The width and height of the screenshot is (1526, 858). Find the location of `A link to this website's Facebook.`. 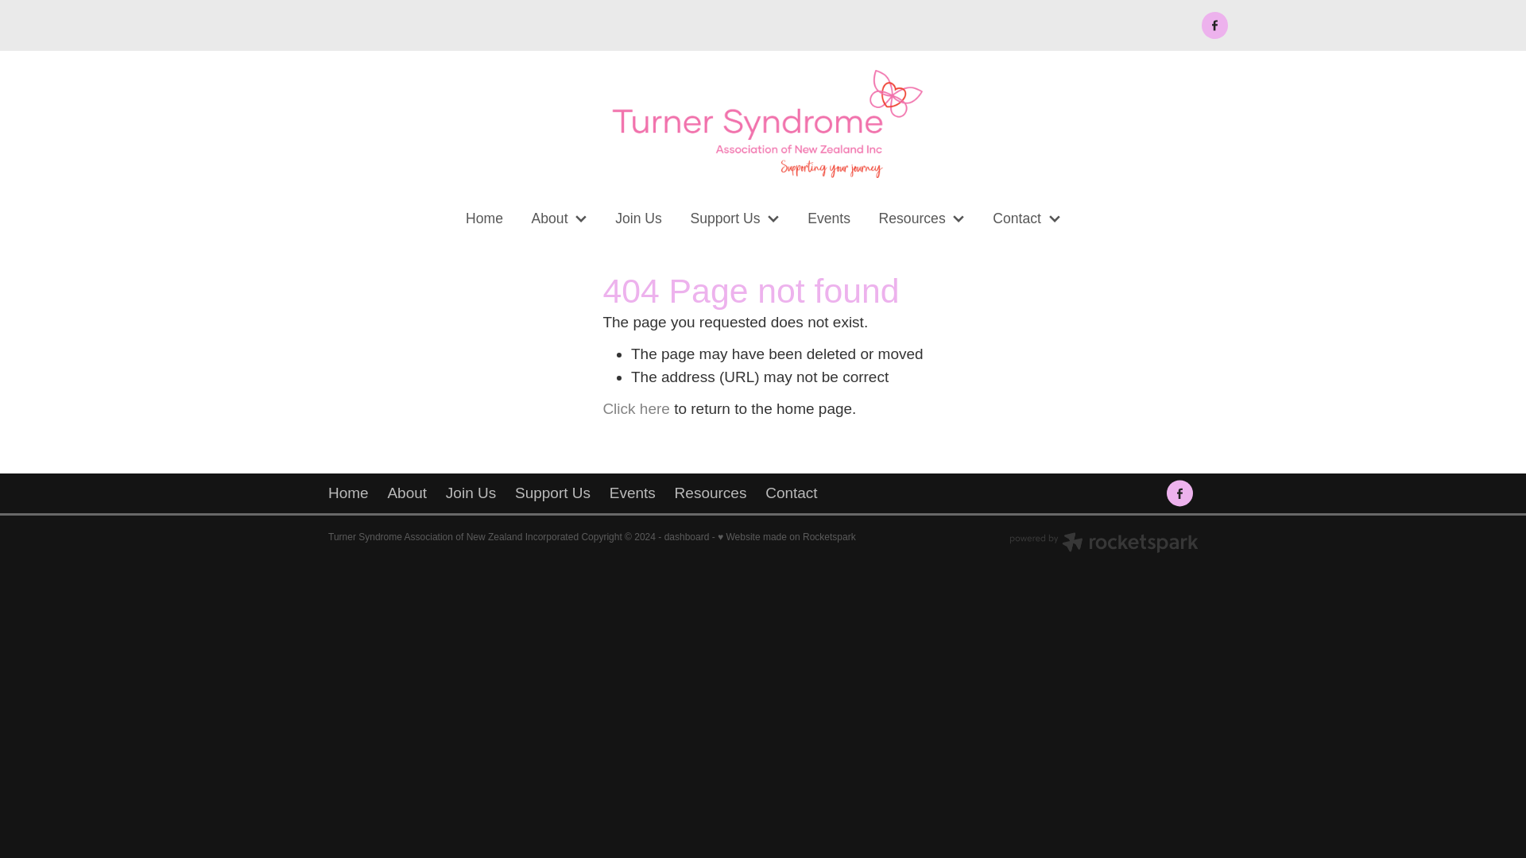

A link to this website's Facebook. is located at coordinates (1179, 493).